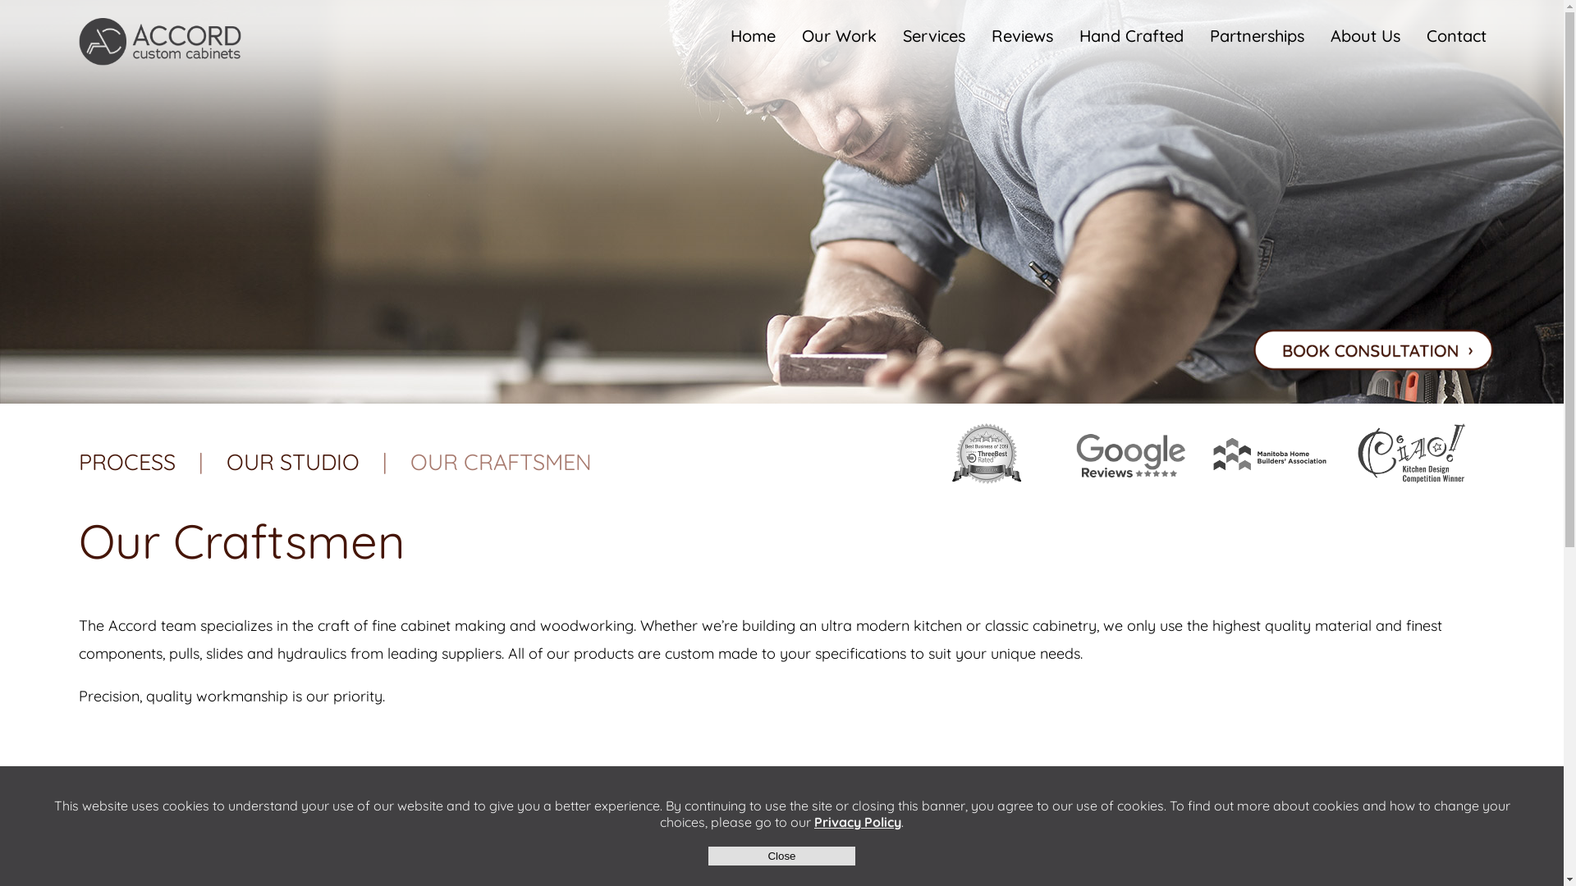 This screenshot has width=1576, height=886. Describe the element at coordinates (1258, 36) in the screenshot. I see `Partnerships` at that location.